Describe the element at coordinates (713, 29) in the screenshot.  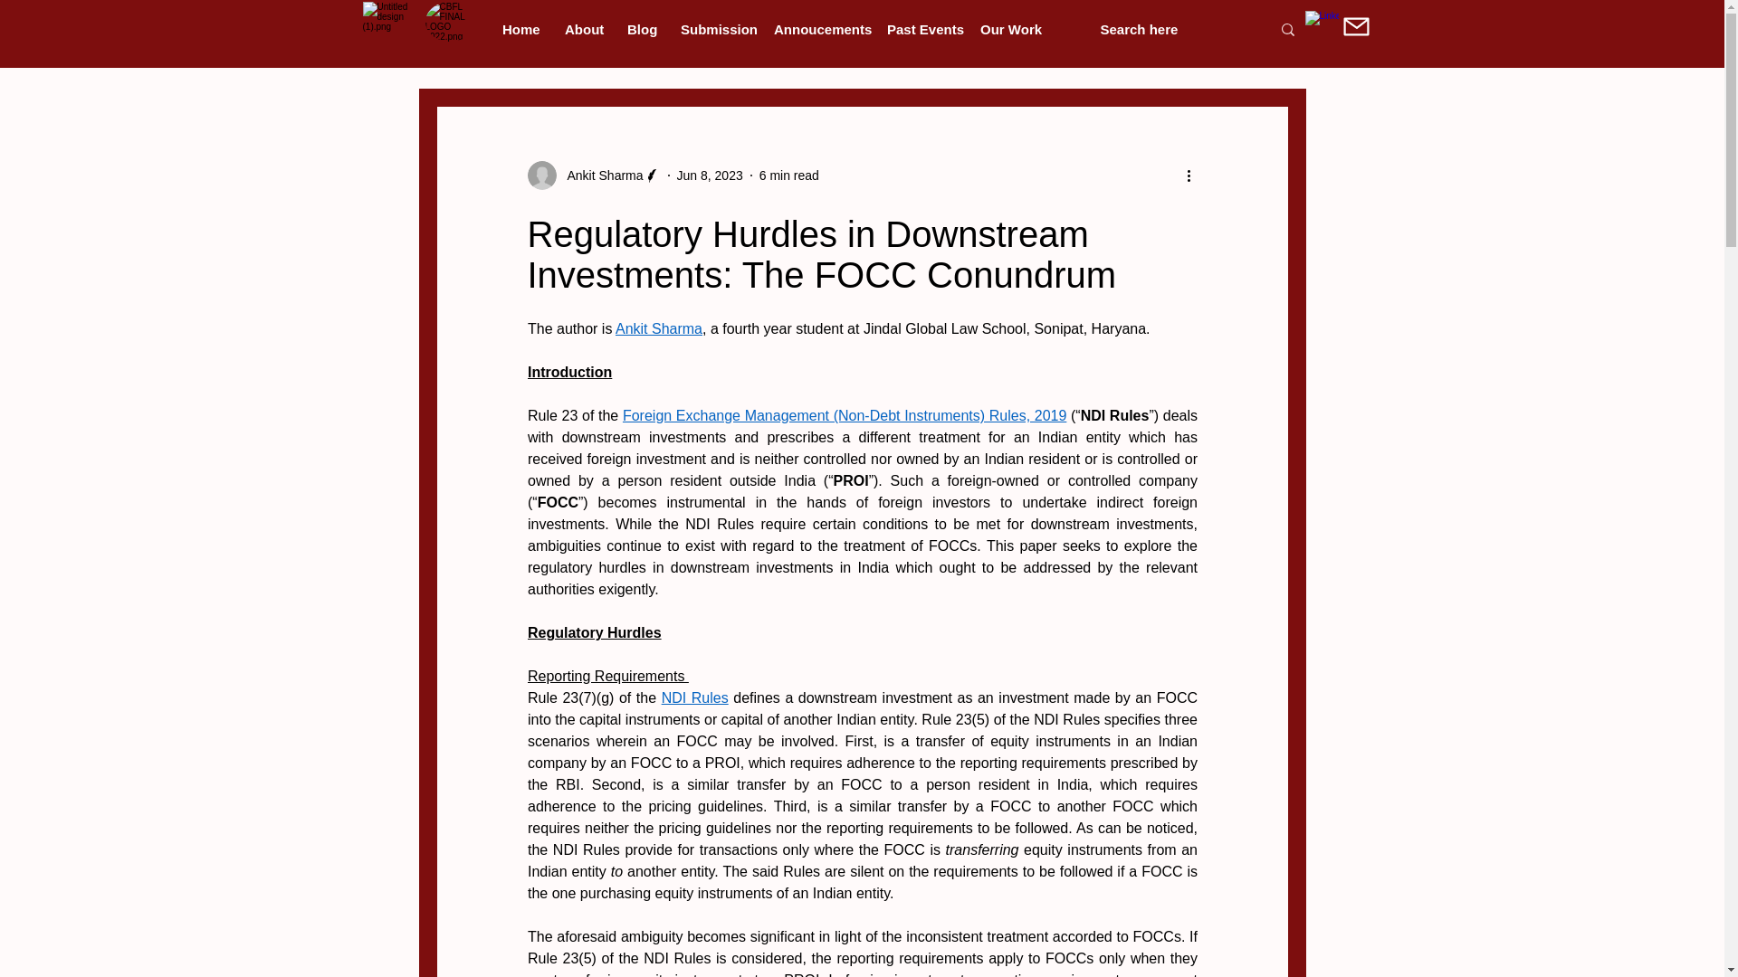
I see `Submission` at that location.